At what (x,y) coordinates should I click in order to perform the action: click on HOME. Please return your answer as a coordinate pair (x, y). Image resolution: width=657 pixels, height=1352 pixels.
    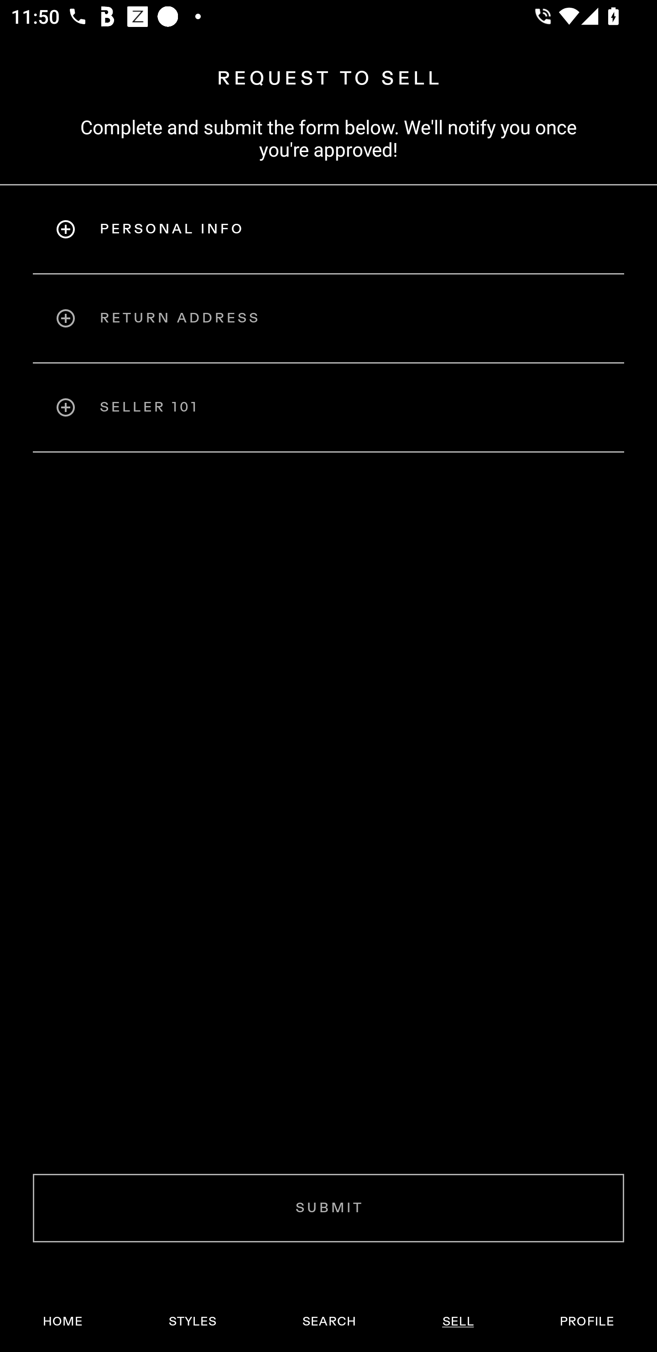
    Looking at the image, I should click on (63, 1321).